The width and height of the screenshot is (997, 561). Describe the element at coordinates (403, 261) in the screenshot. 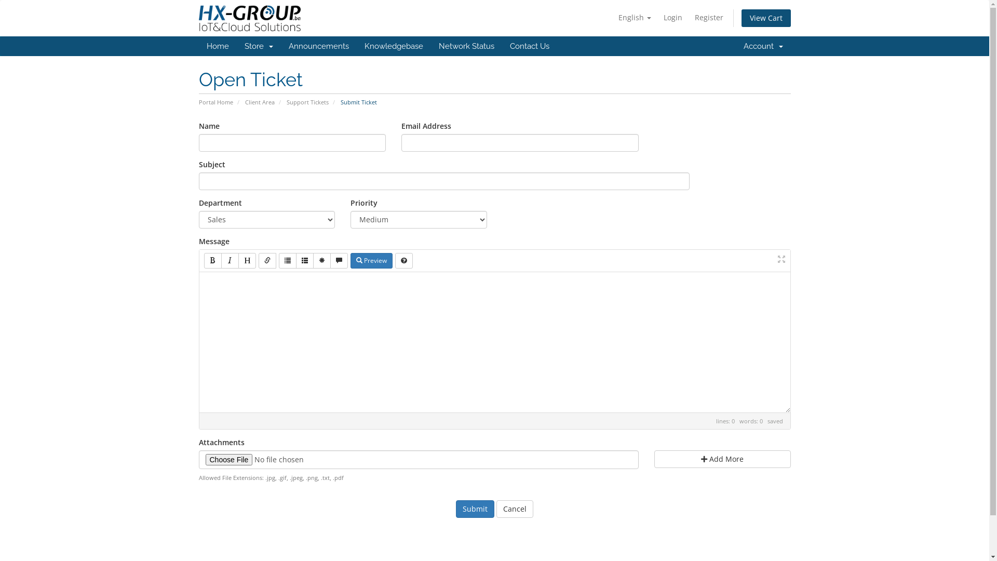

I see `Help` at that location.